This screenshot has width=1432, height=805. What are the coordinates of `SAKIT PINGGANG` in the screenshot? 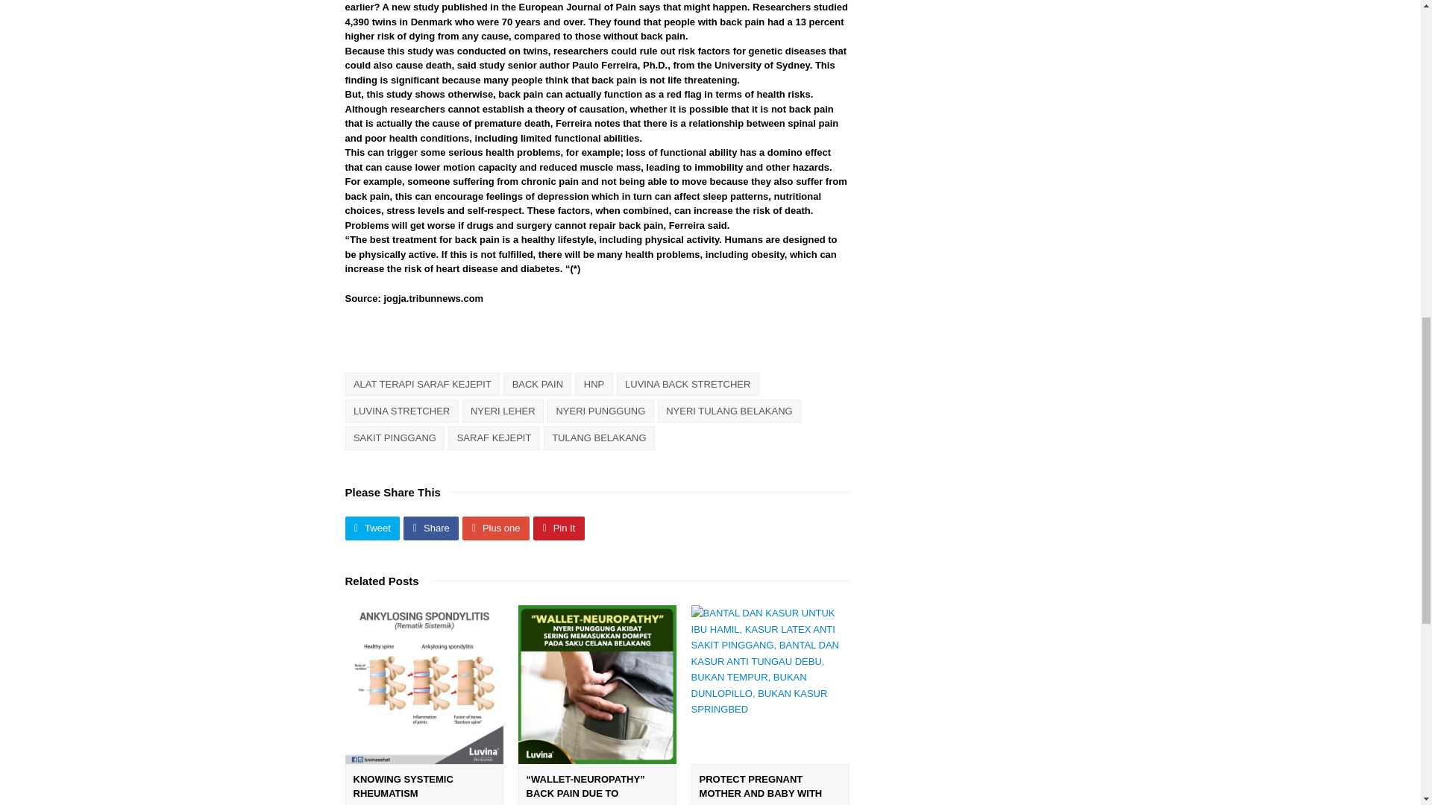 It's located at (394, 438).